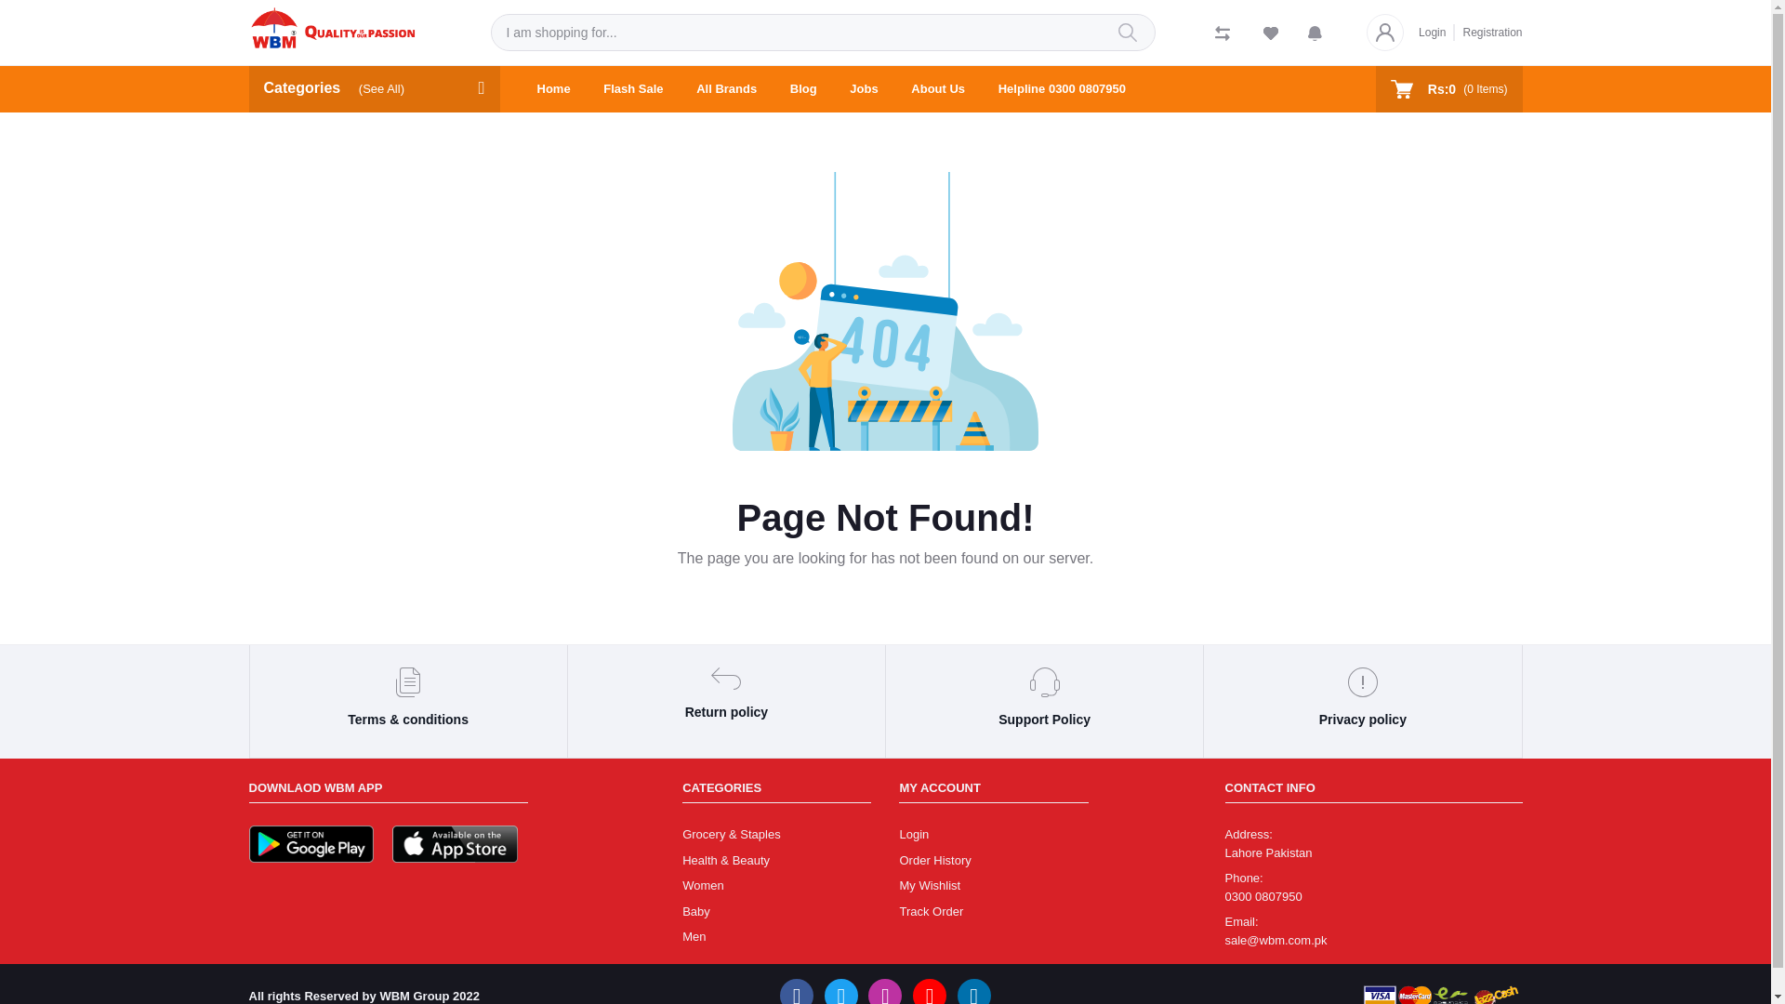 The height and width of the screenshot is (1004, 1785). What do you see at coordinates (803, 89) in the screenshot?
I see `Blog` at bounding box center [803, 89].